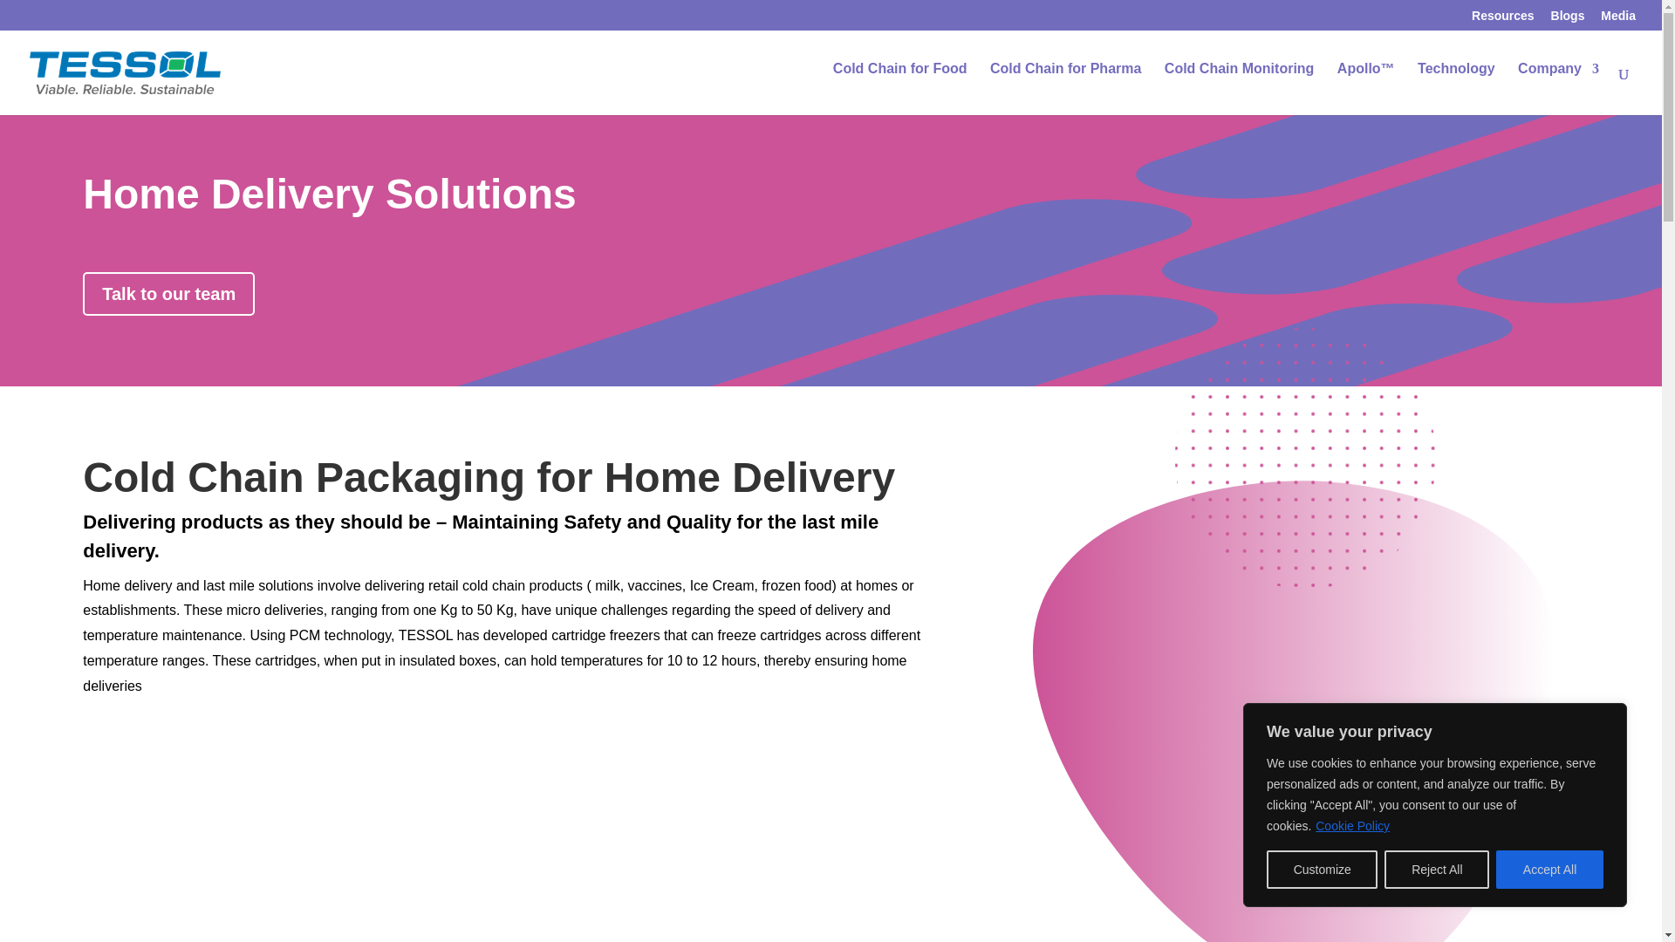 The height and width of the screenshot is (942, 1675). I want to click on Cold Chain Monitoring, so click(1239, 85).